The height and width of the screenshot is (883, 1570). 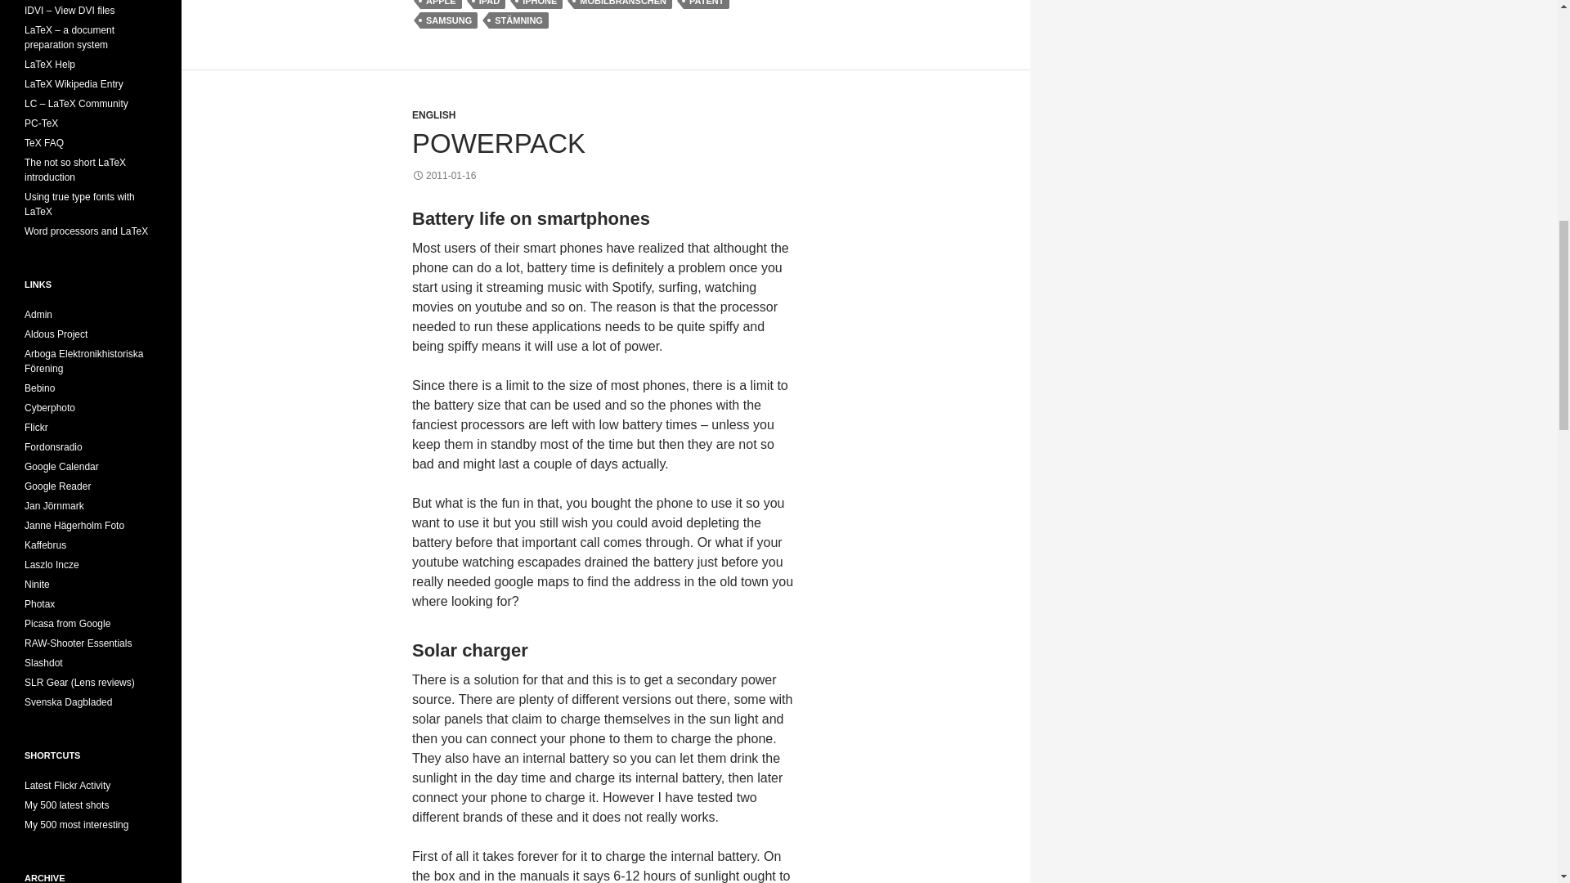 I want to click on IPAD, so click(x=489, y=4).